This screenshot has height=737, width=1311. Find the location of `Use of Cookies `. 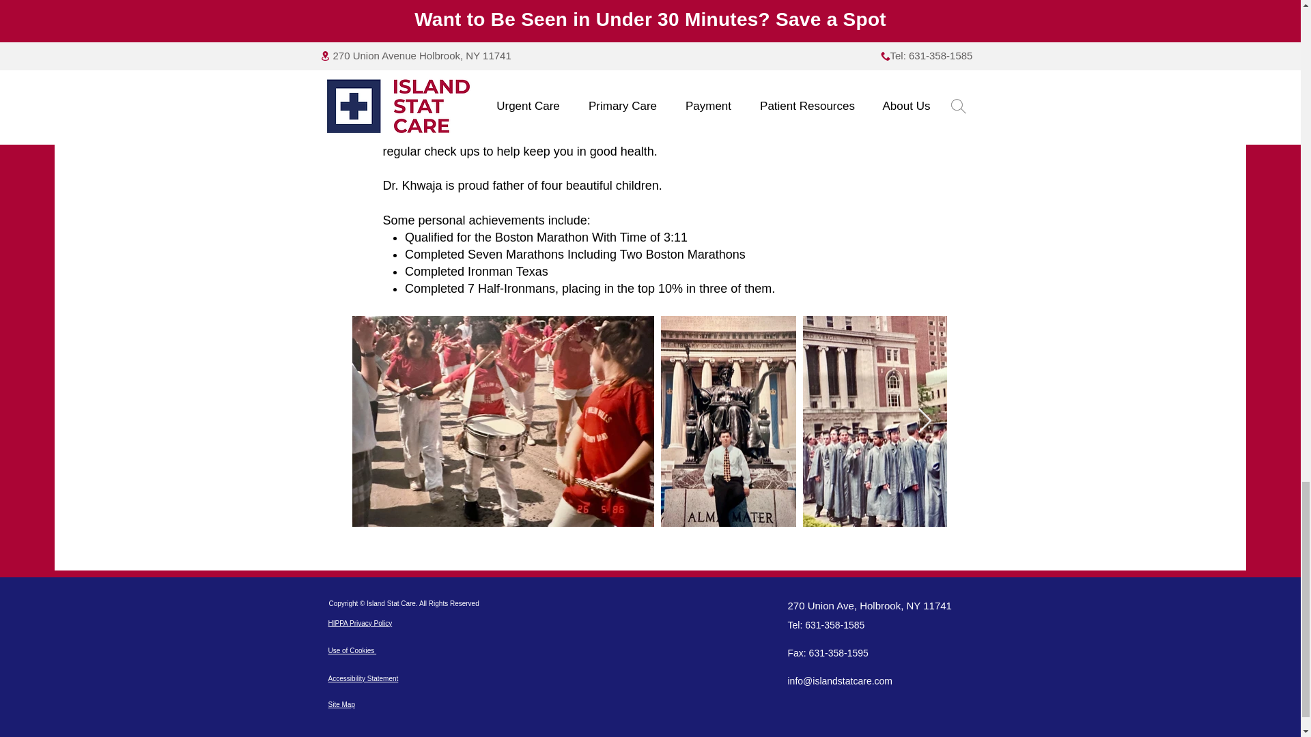

Use of Cookies  is located at coordinates (352, 651).